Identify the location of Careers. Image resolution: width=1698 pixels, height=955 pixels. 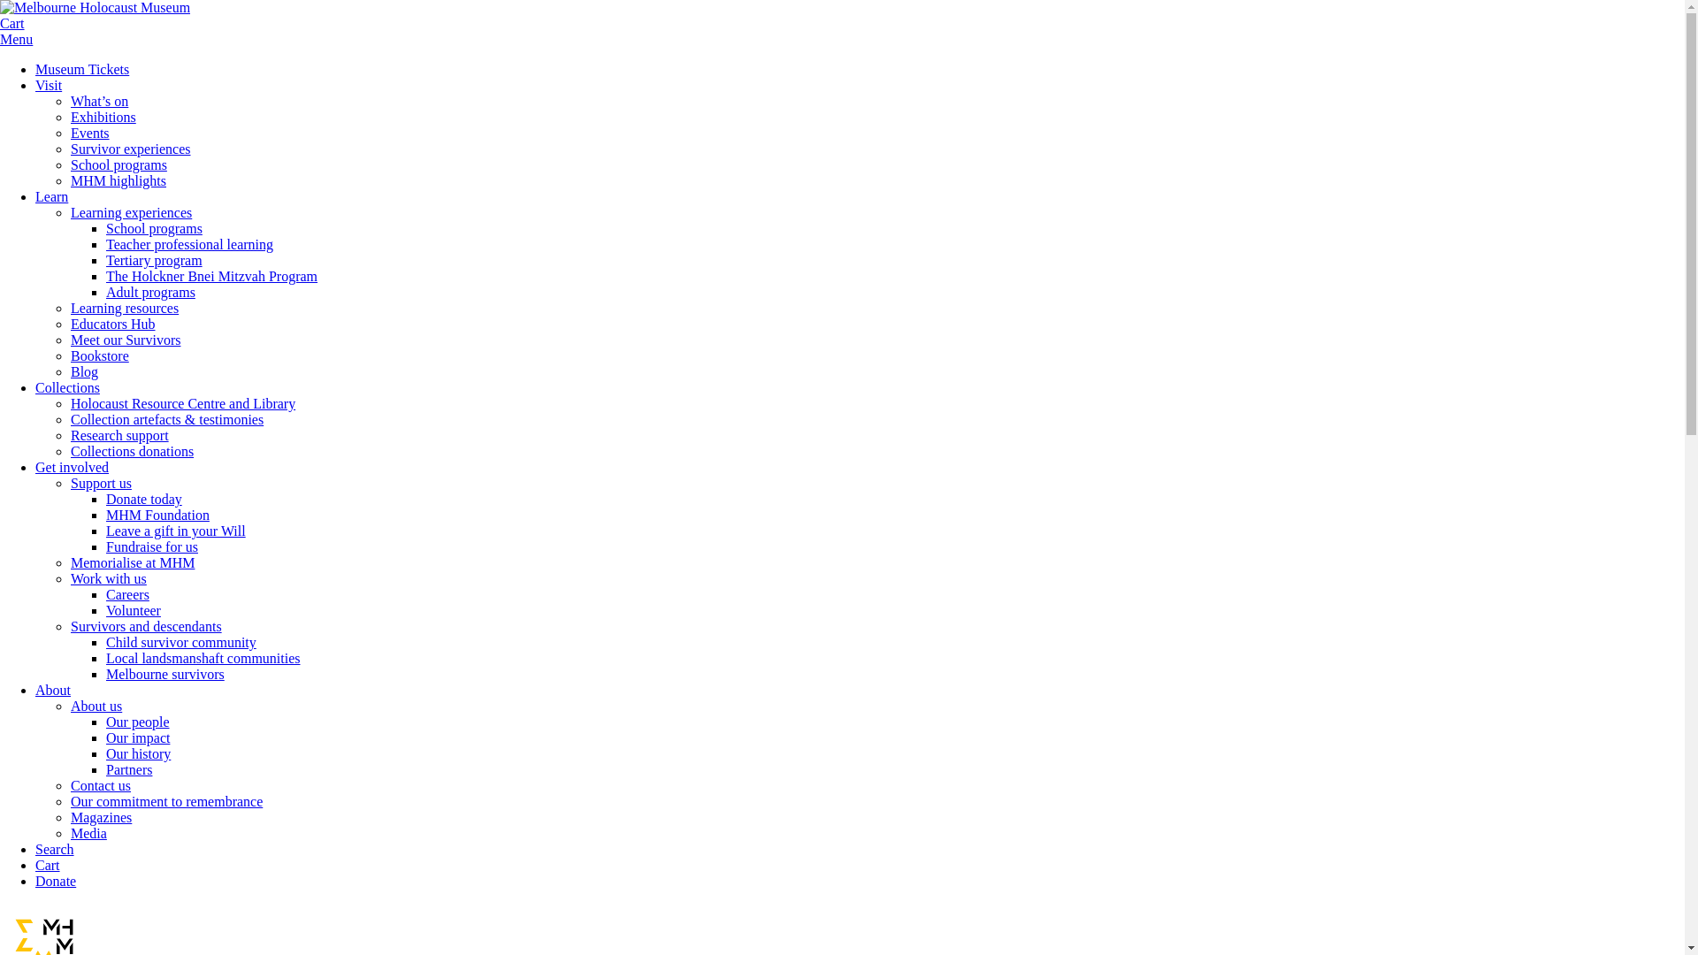
(127, 594).